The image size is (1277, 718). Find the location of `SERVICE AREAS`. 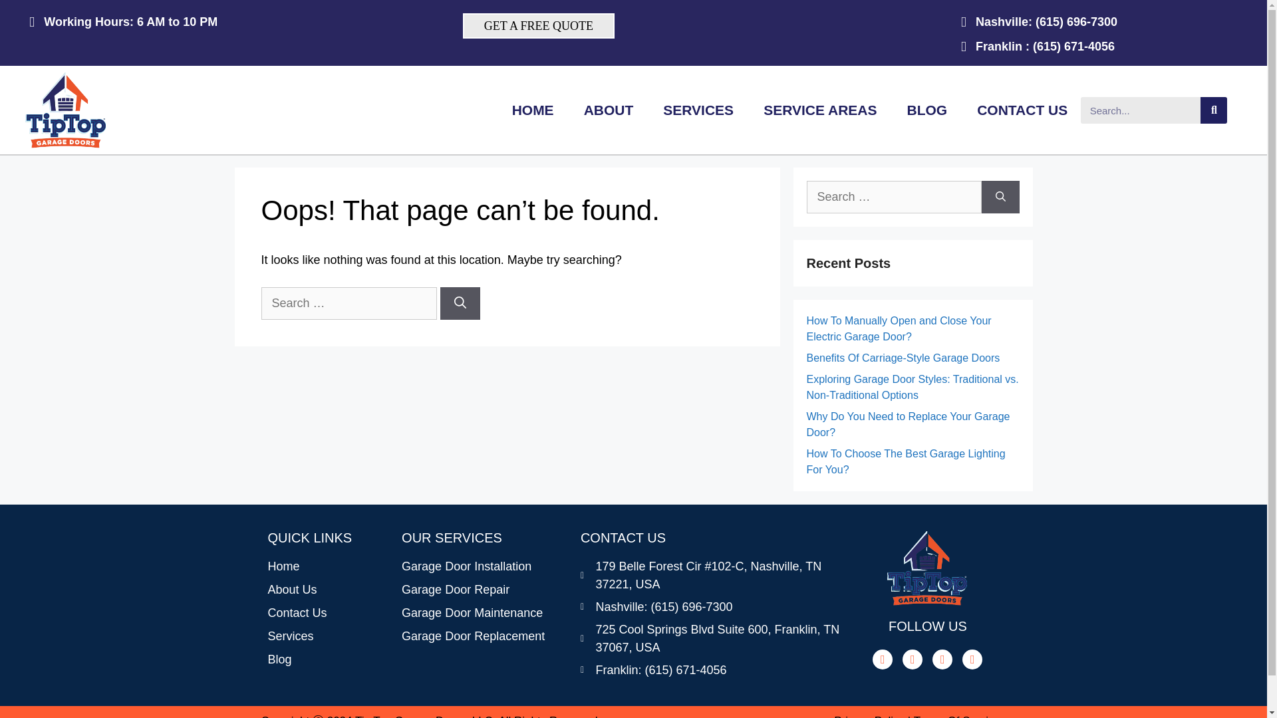

SERVICE AREAS is located at coordinates (820, 110).